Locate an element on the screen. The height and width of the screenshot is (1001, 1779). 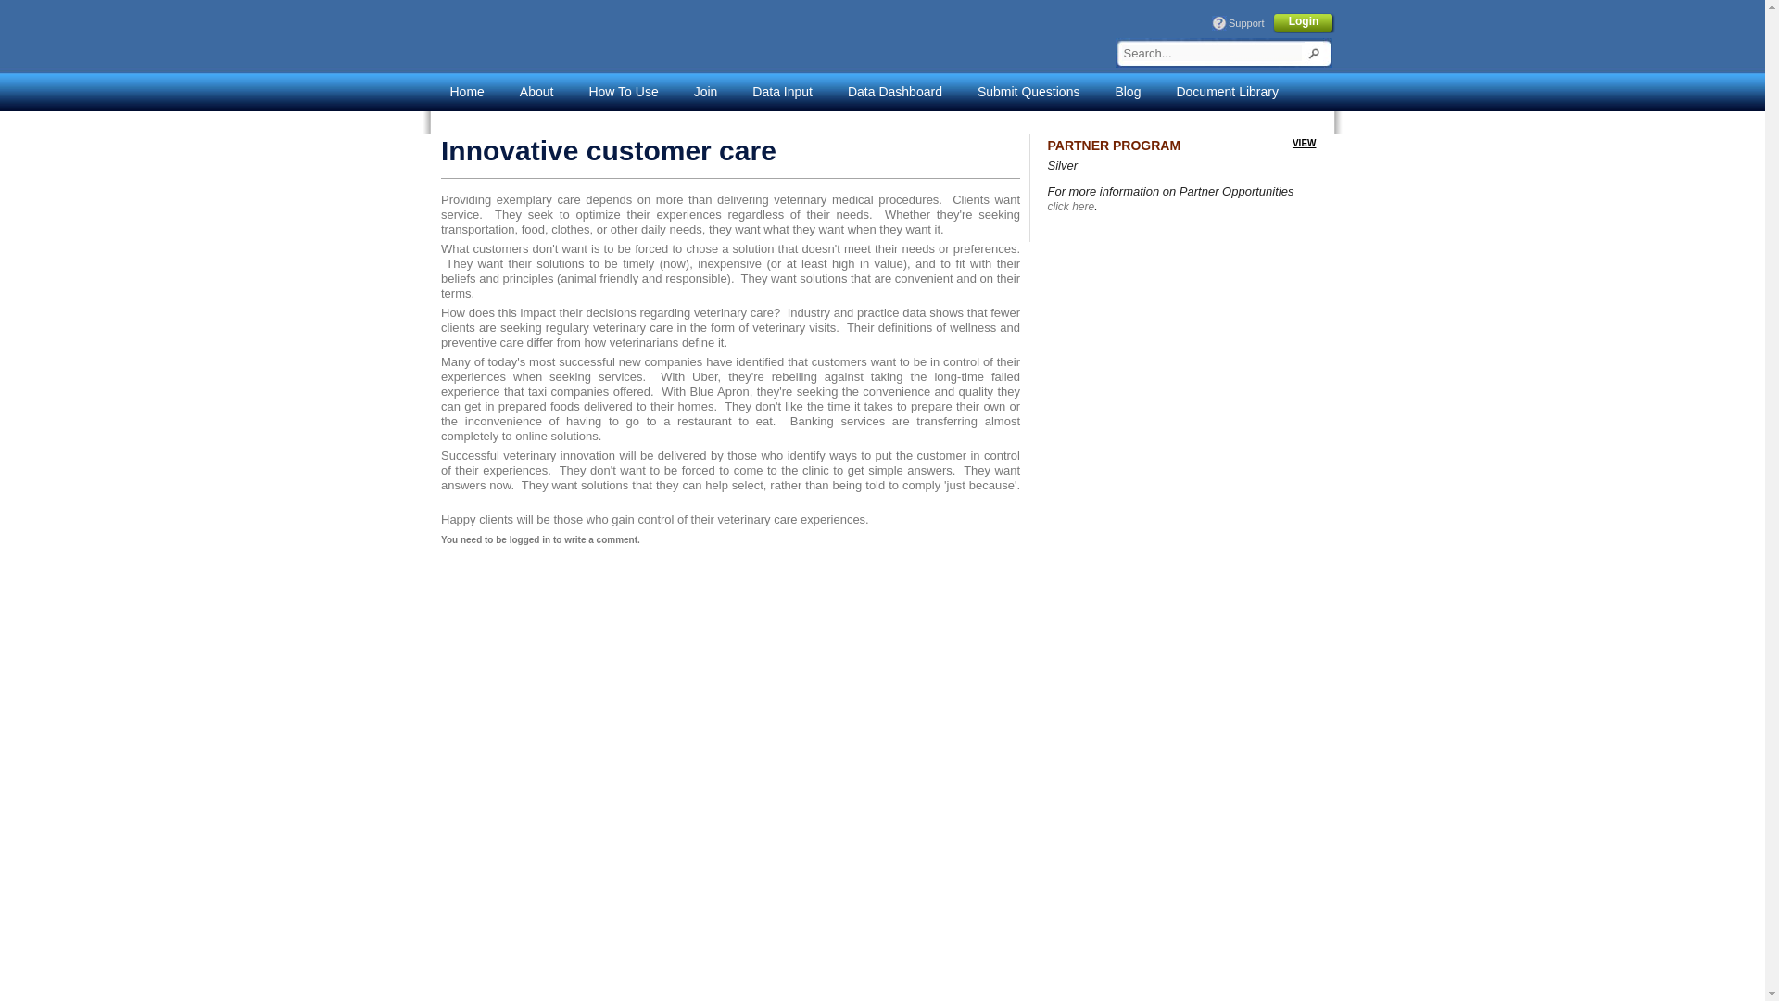
Support is located at coordinates (1243, 22).